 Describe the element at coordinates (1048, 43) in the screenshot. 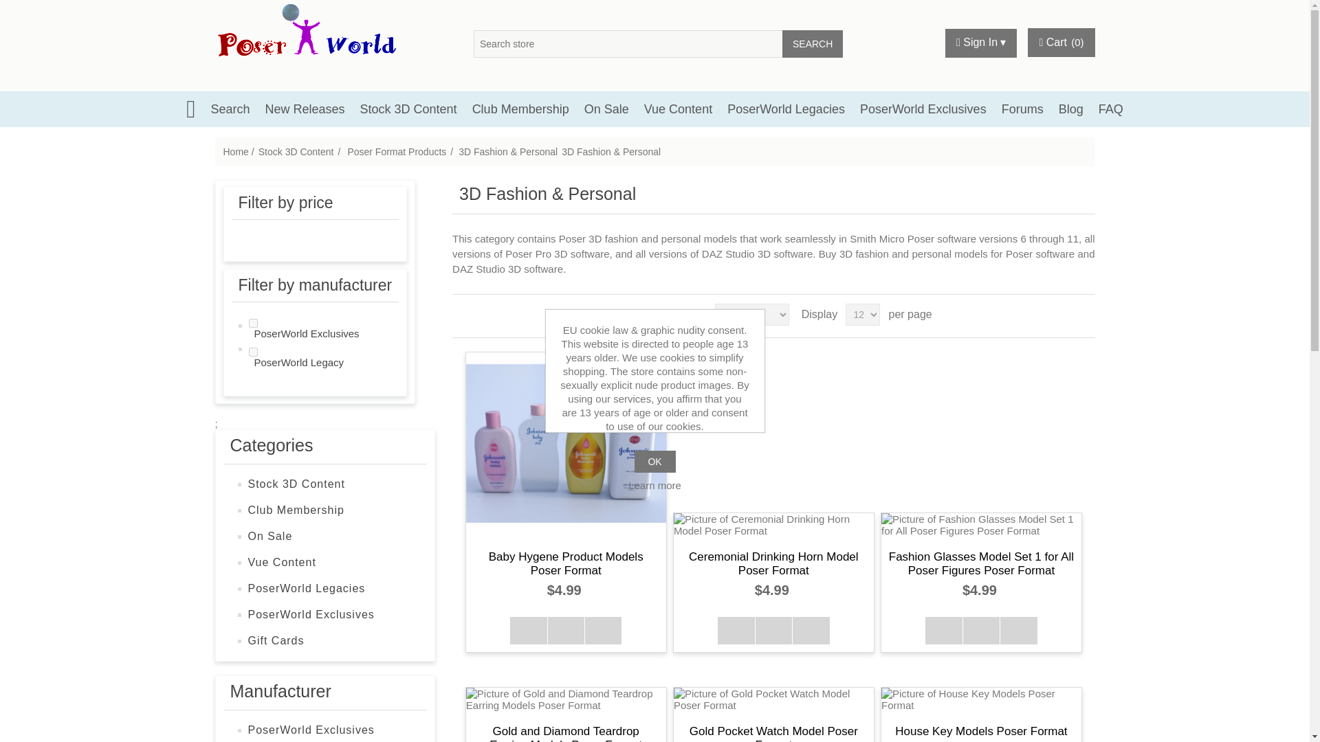

I see `Cart` at that location.